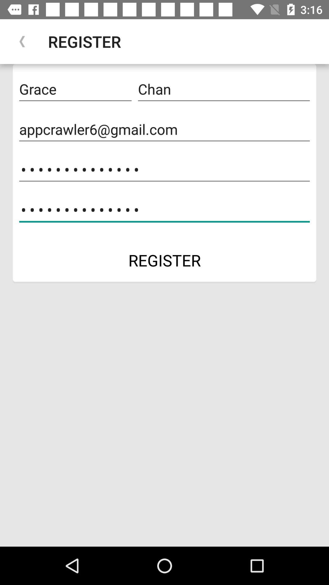 Image resolution: width=329 pixels, height=585 pixels. What do you see at coordinates (75, 89) in the screenshot?
I see `scroll to grace` at bounding box center [75, 89].